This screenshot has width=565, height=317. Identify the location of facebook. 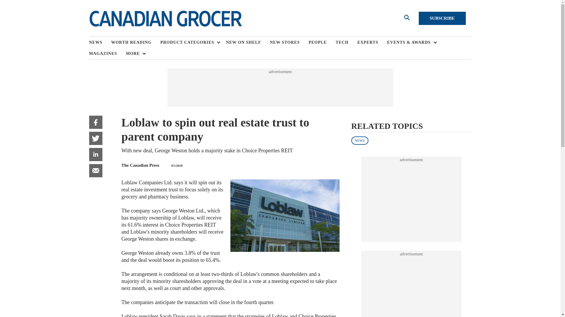
(95, 122).